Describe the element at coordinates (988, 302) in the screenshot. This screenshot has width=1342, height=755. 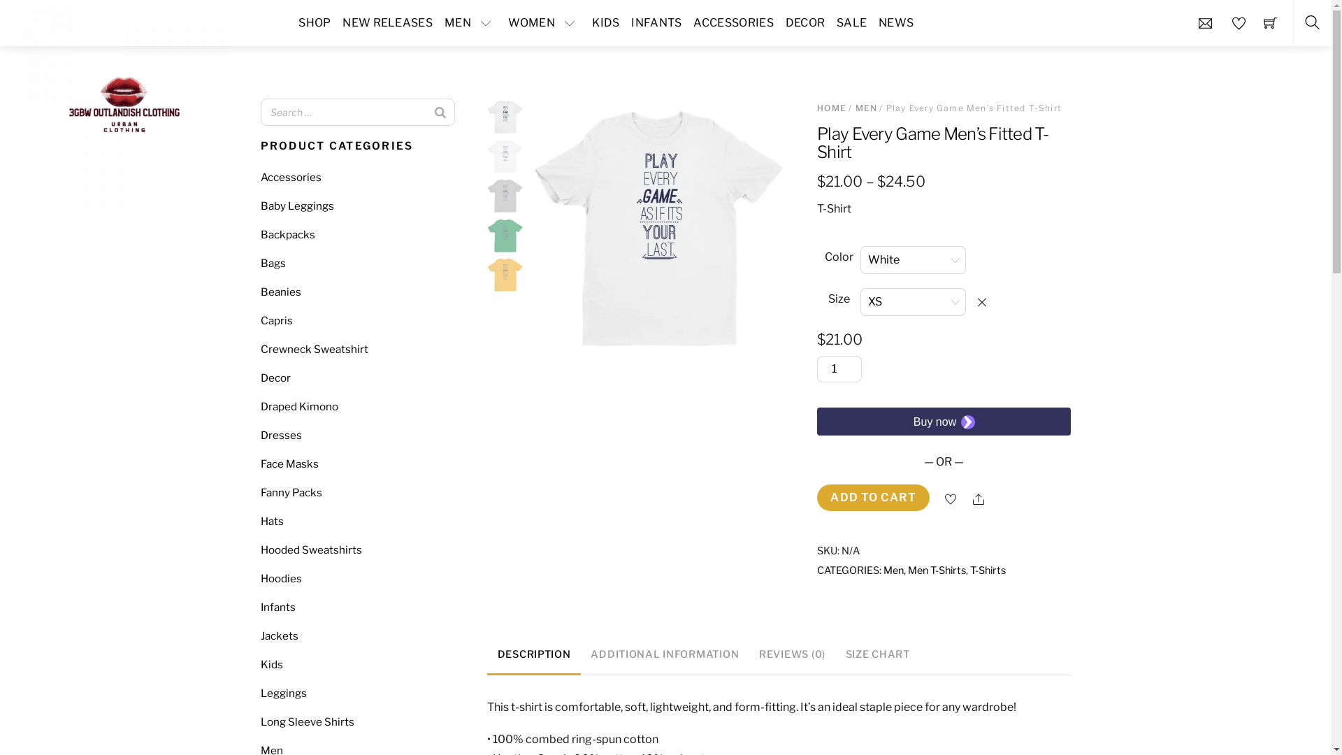
I see `Clear` at that location.